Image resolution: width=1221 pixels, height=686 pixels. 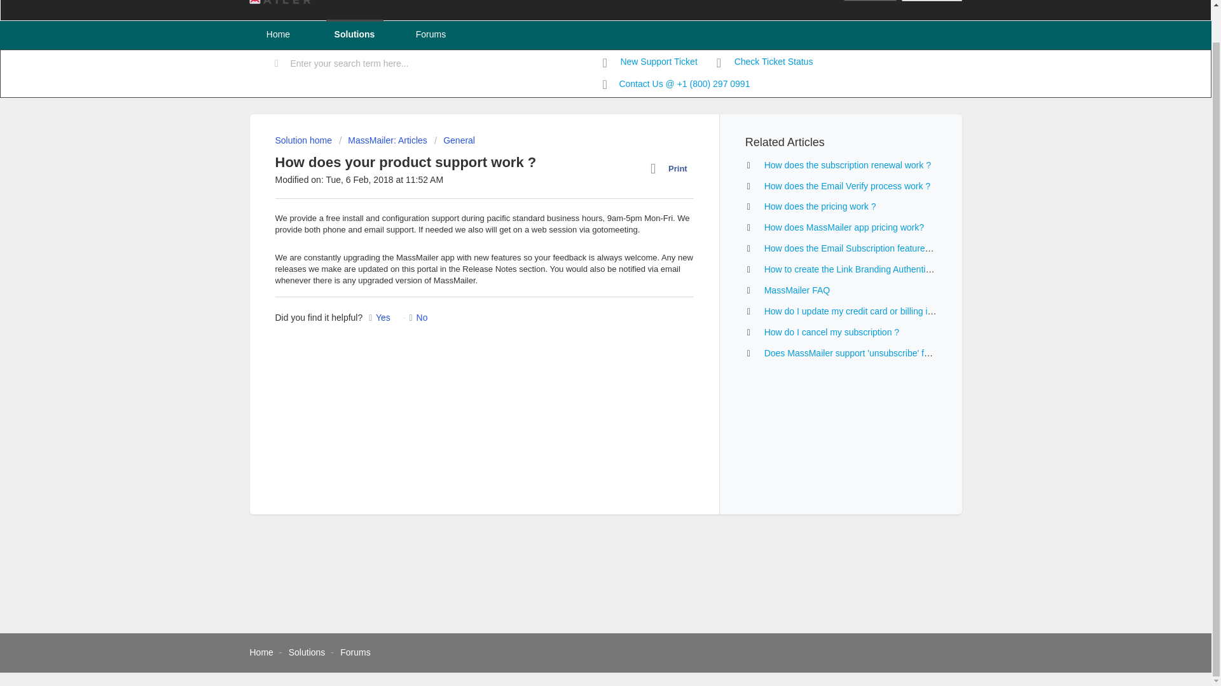 What do you see at coordinates (304, 140) in the screenshot?
I see `Solution home` at bounding box center [304, 140].